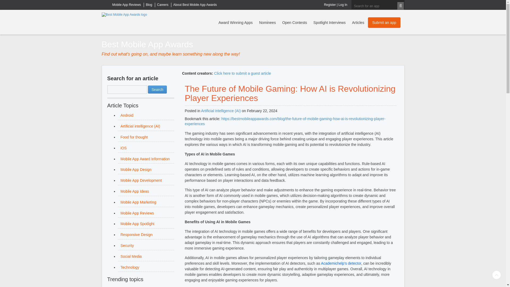 Image resolution: width=510 pixels, height=287 pixels. Describe the element at coordinates (145, 159) in the screenshot. I see `Mobile App Award Information` at that location.